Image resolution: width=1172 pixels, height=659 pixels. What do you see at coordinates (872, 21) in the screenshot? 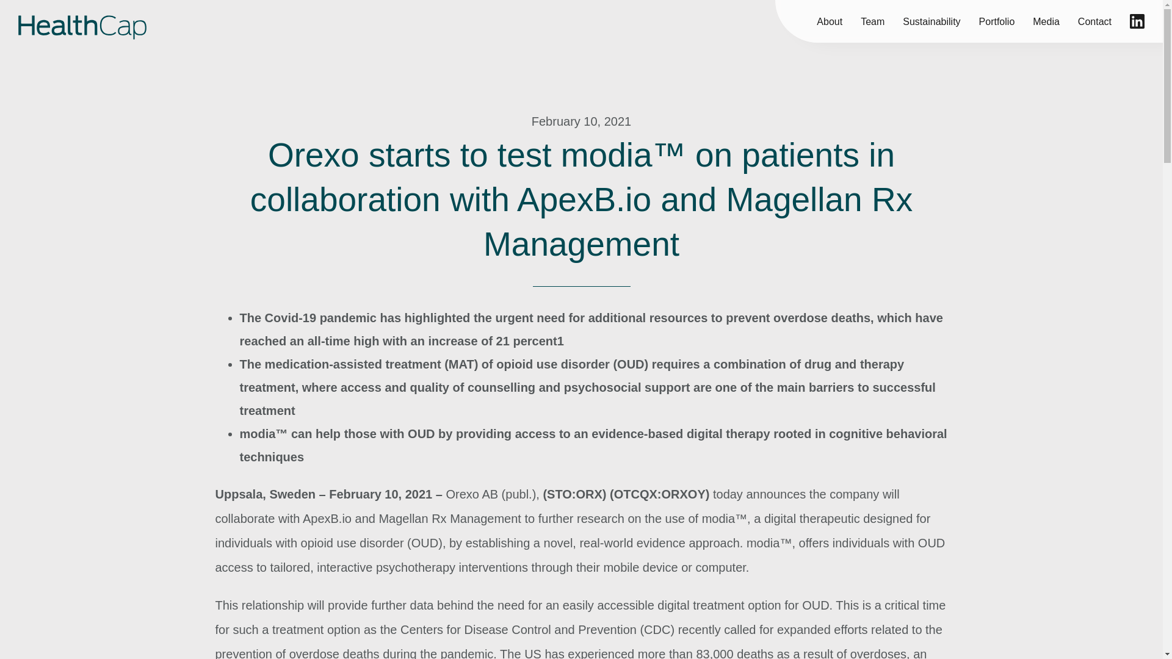
I see `Team` at bounding box center [872, 21].